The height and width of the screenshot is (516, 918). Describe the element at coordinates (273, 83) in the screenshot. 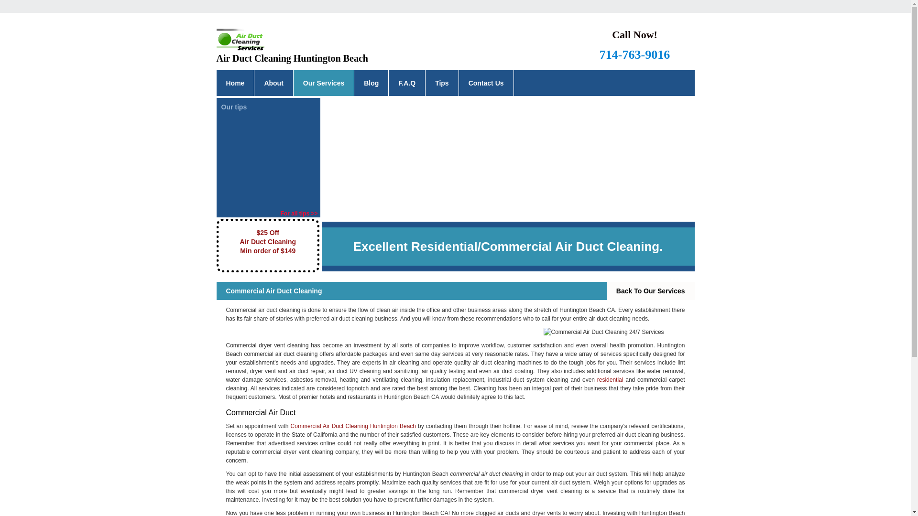

I see `About` at that location.